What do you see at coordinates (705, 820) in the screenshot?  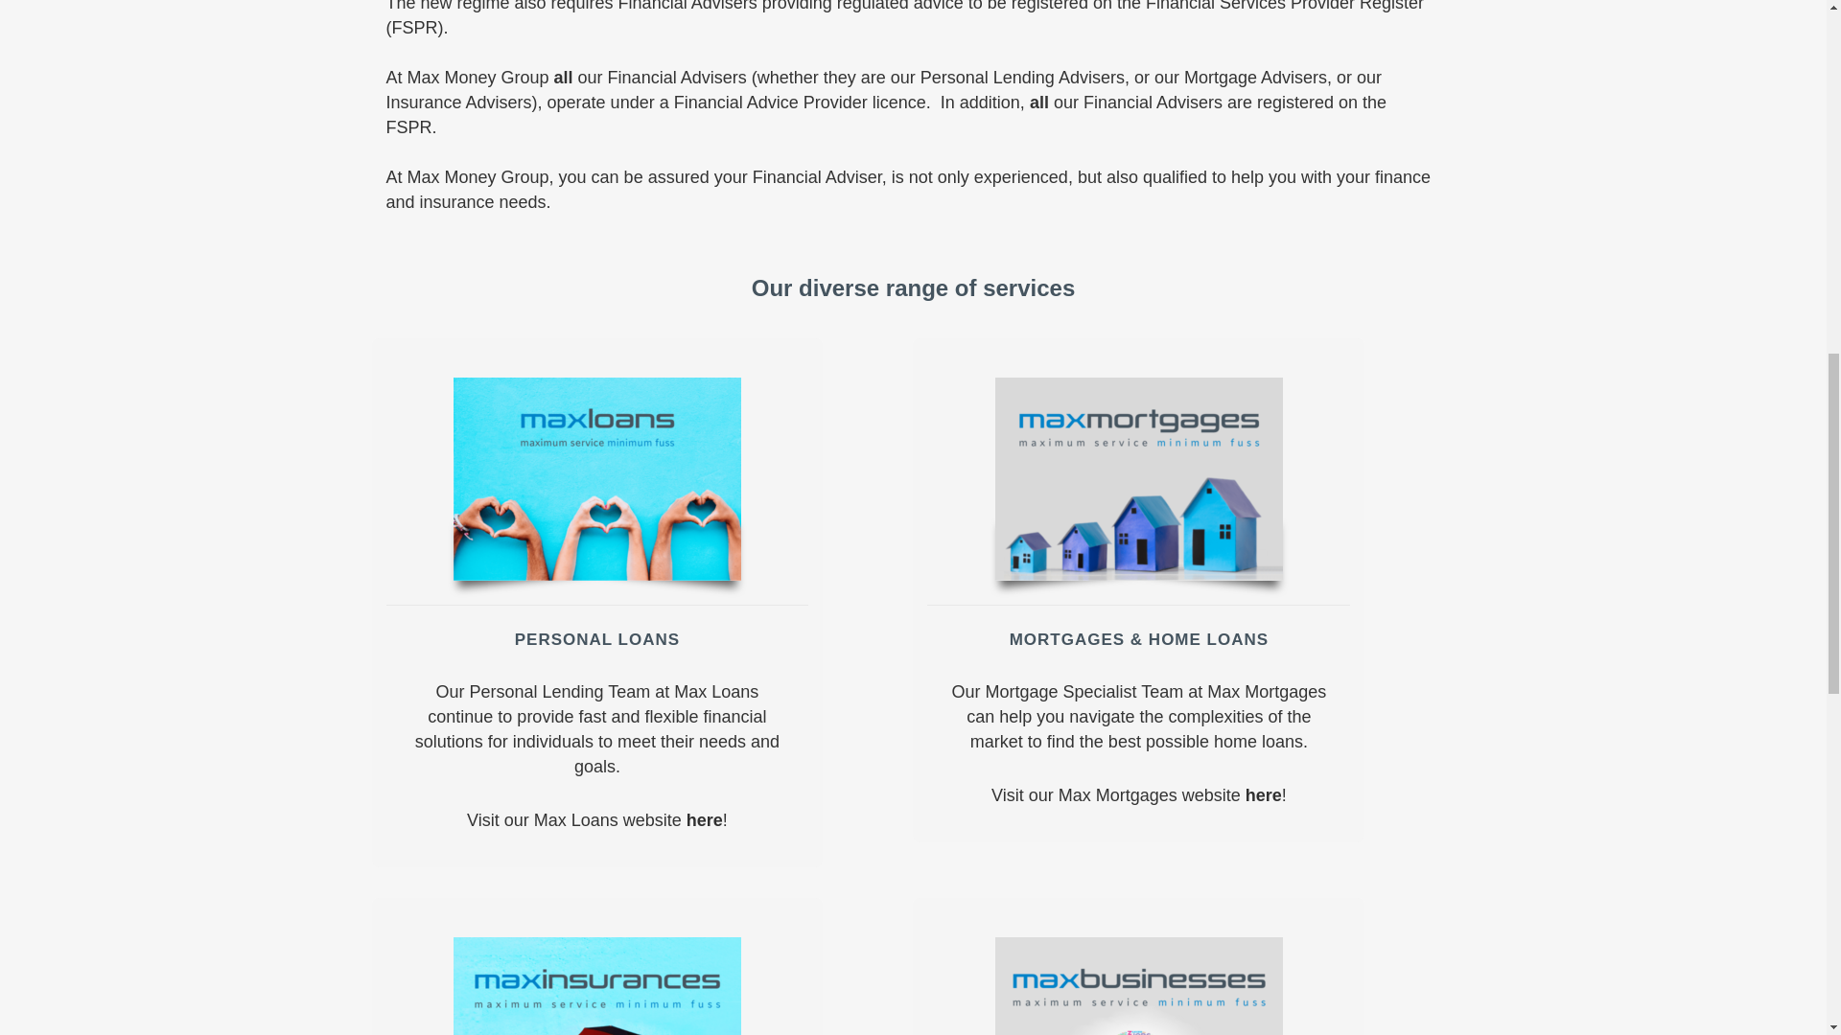 I see `here` at bounding box center [705, 820].